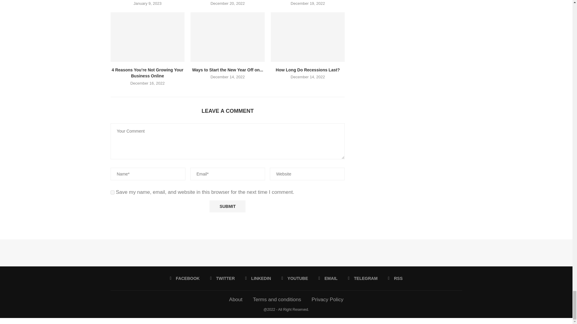 This screenshot has height=324, width=577. Describe the element at coordinates (112, 193) in the screenshot. I see `yes` at that location.